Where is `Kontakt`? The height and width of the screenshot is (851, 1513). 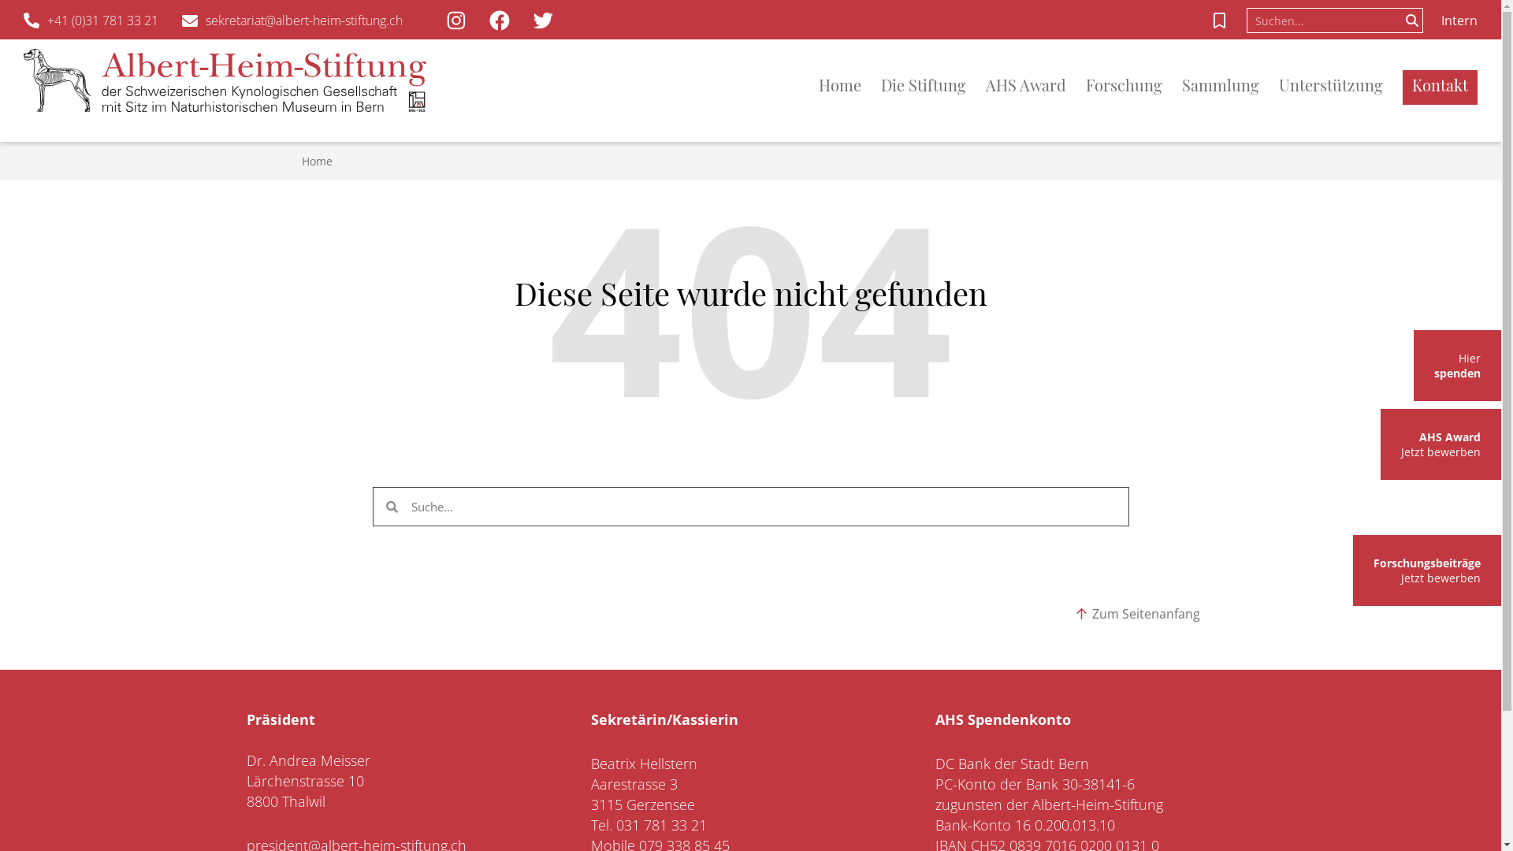 Kontakt is located at coordinates (1441, 87).